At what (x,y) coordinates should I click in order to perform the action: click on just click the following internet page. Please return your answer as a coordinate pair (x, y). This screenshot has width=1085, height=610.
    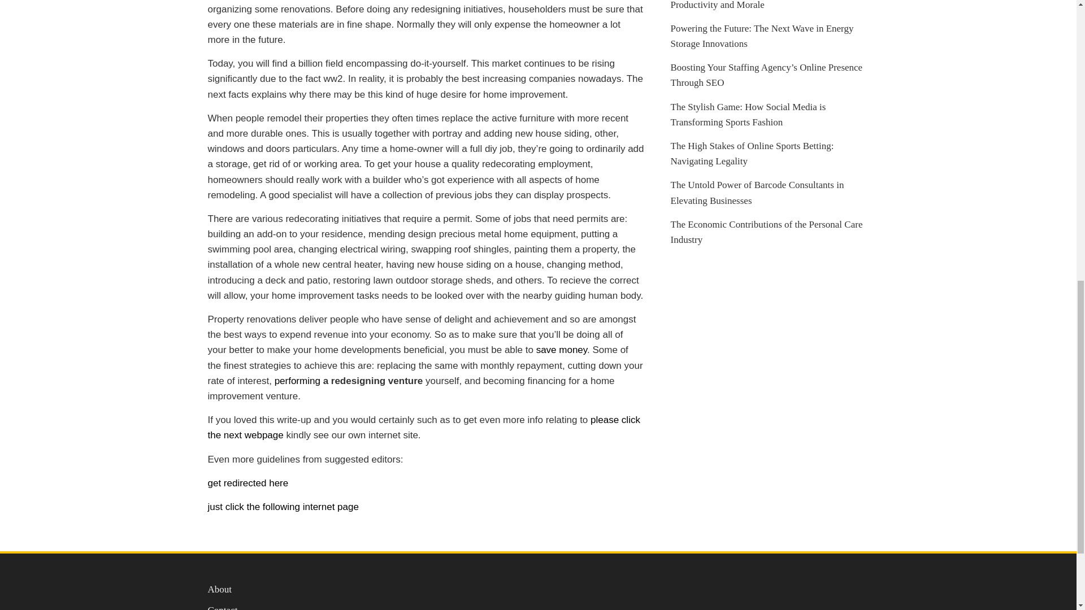
    Looking at the image, I should click on (284, 507).